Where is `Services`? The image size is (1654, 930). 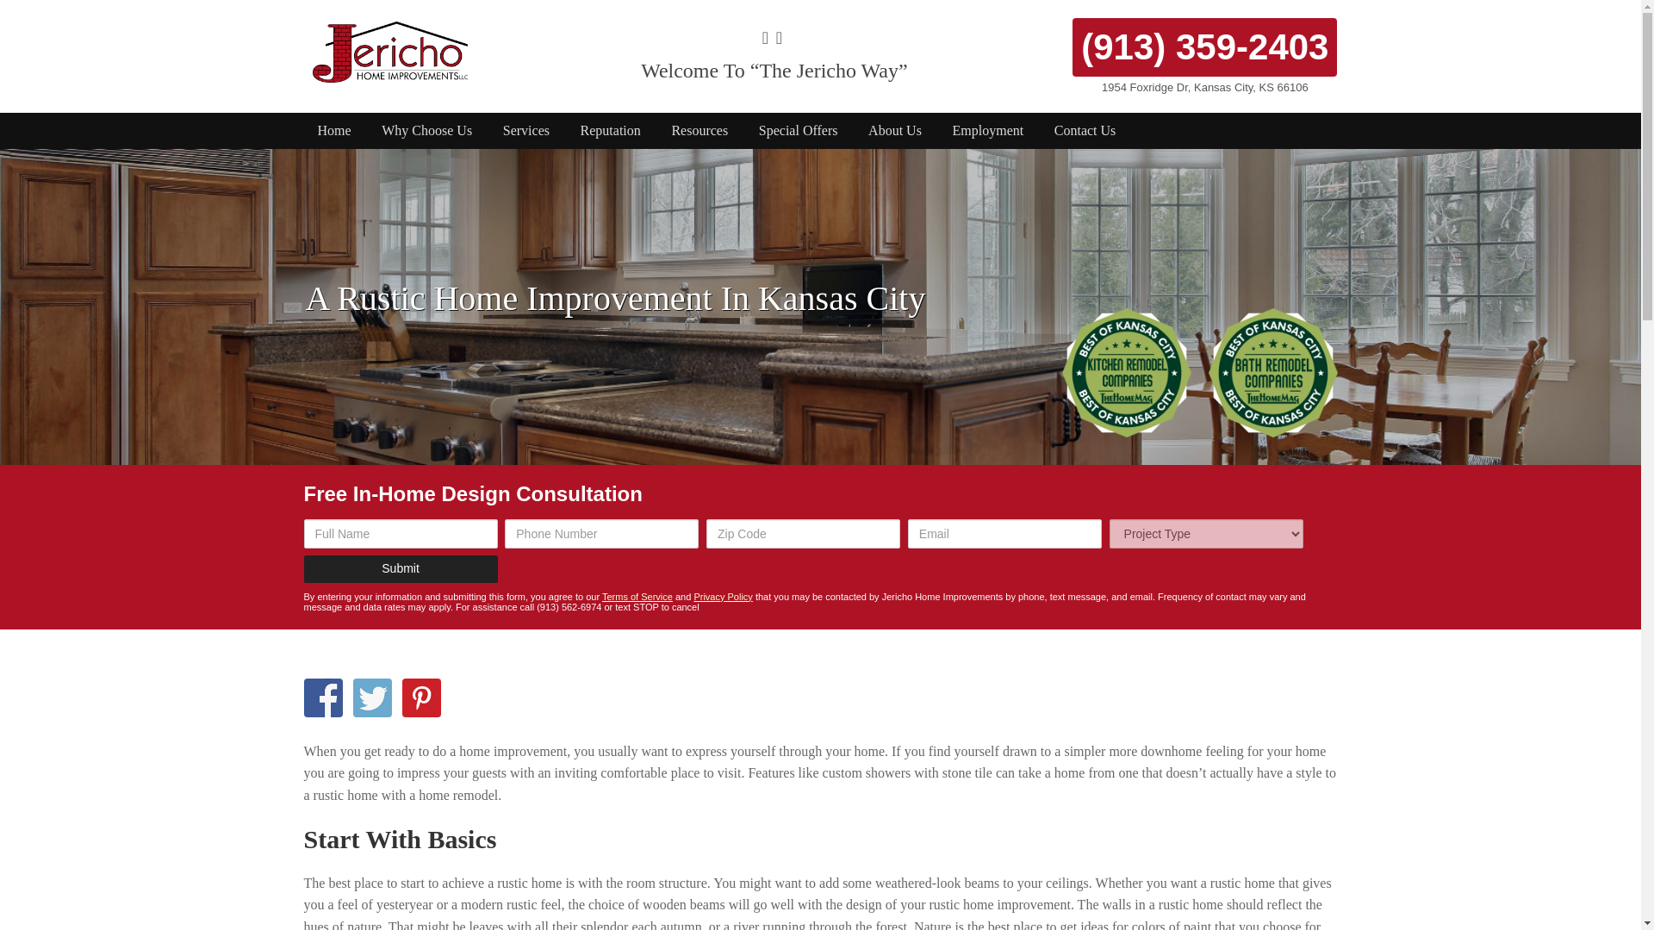
Services is located at coordinates (526, 130).